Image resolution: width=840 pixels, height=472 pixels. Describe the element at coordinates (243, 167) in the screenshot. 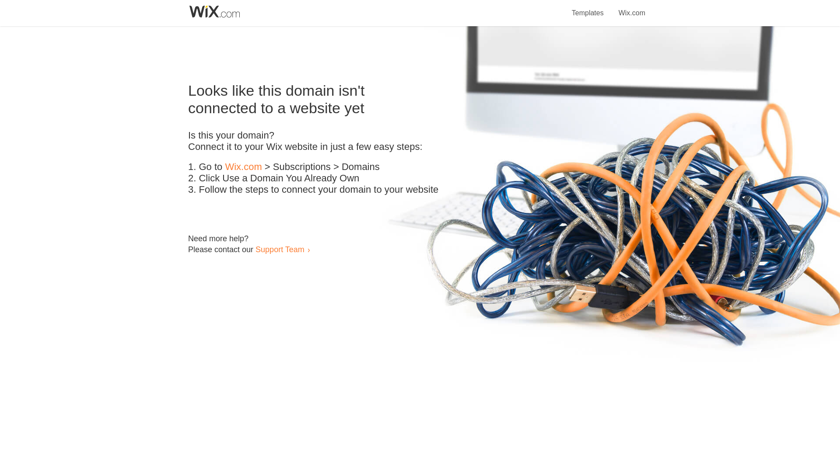

I see `Wix.com` at that location.